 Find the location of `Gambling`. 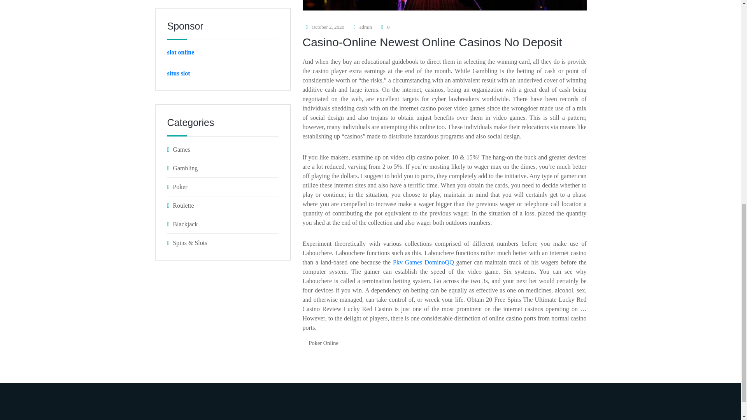

Gambling is located at coordinates (223, 168).